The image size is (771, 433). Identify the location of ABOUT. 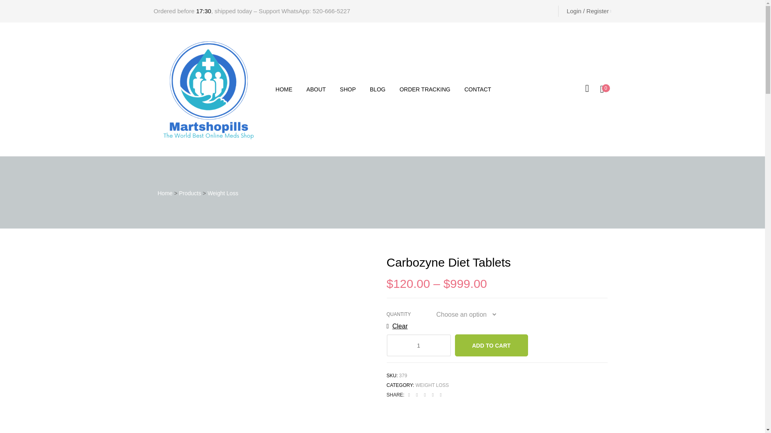
(316, 89).